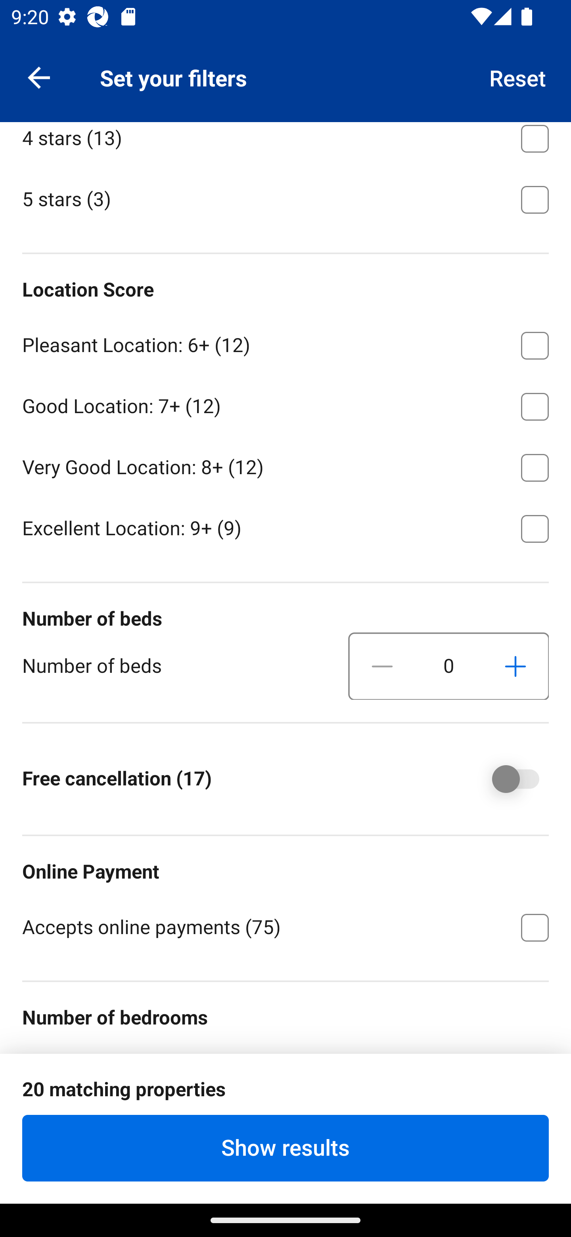 The height and width of the screenshot is (1237, 571). Describe the element at coordinates (285, 343) in the screenshot. I see `Pleasant Location: 6+ ⁦(12)` at that location.